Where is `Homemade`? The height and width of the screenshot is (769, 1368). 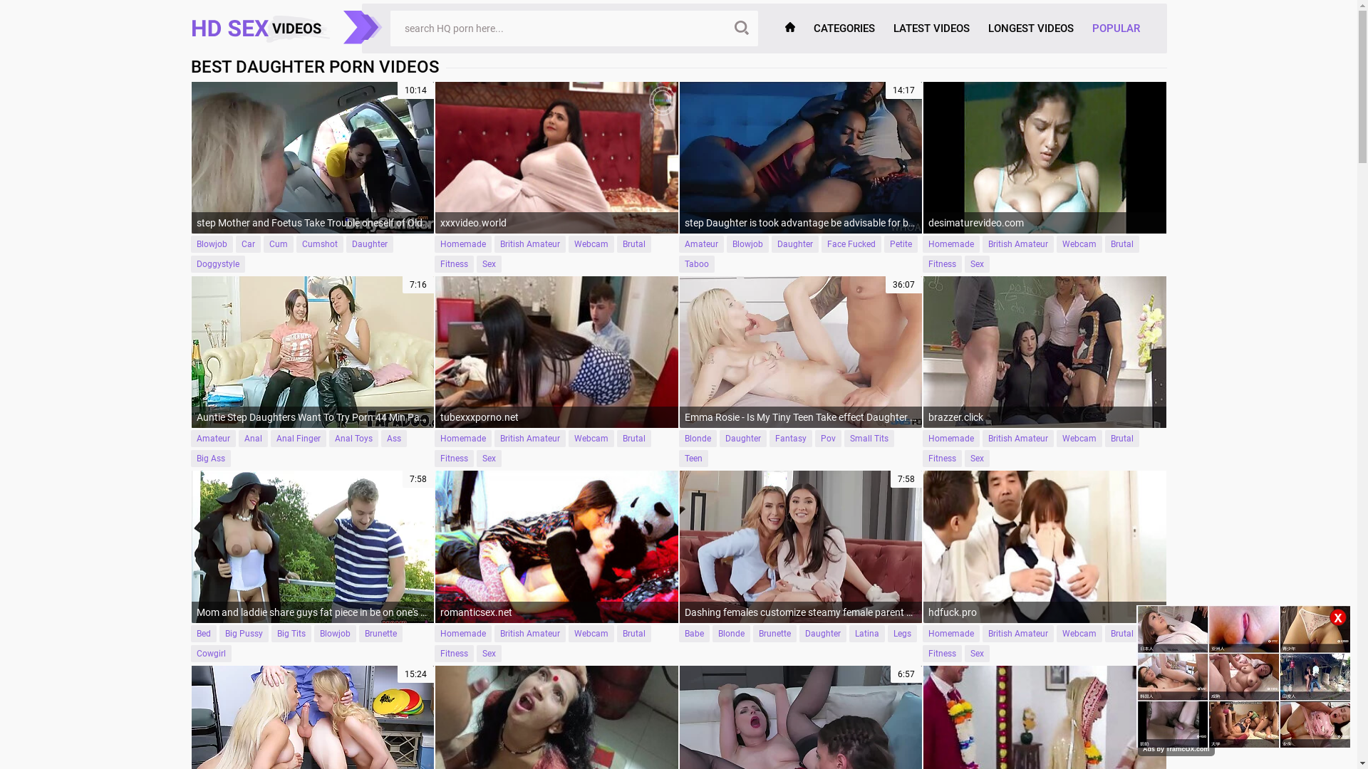
Homemade is located at coordinates (463, 439).